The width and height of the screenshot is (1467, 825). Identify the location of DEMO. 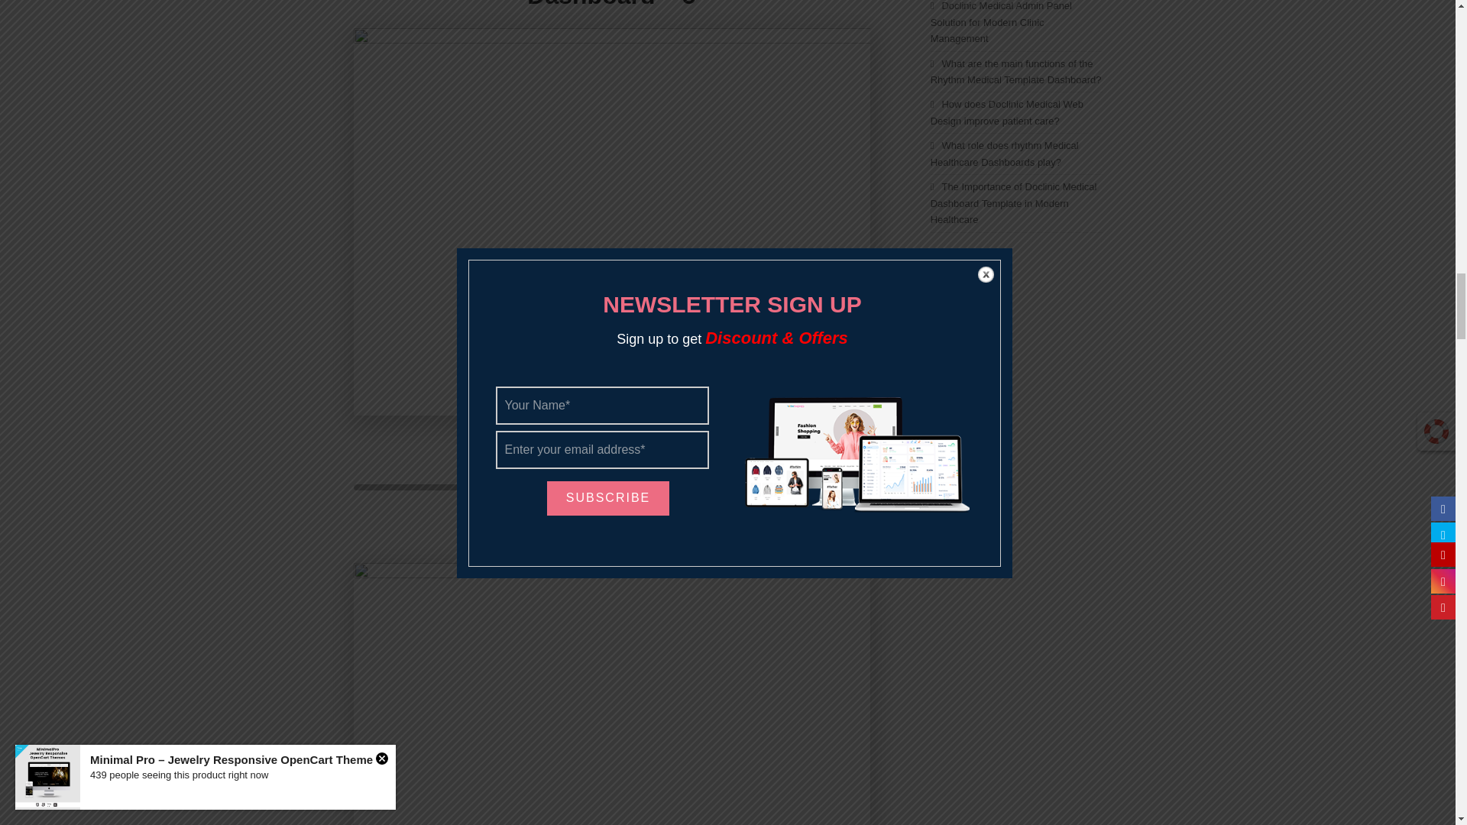
(692, 452).